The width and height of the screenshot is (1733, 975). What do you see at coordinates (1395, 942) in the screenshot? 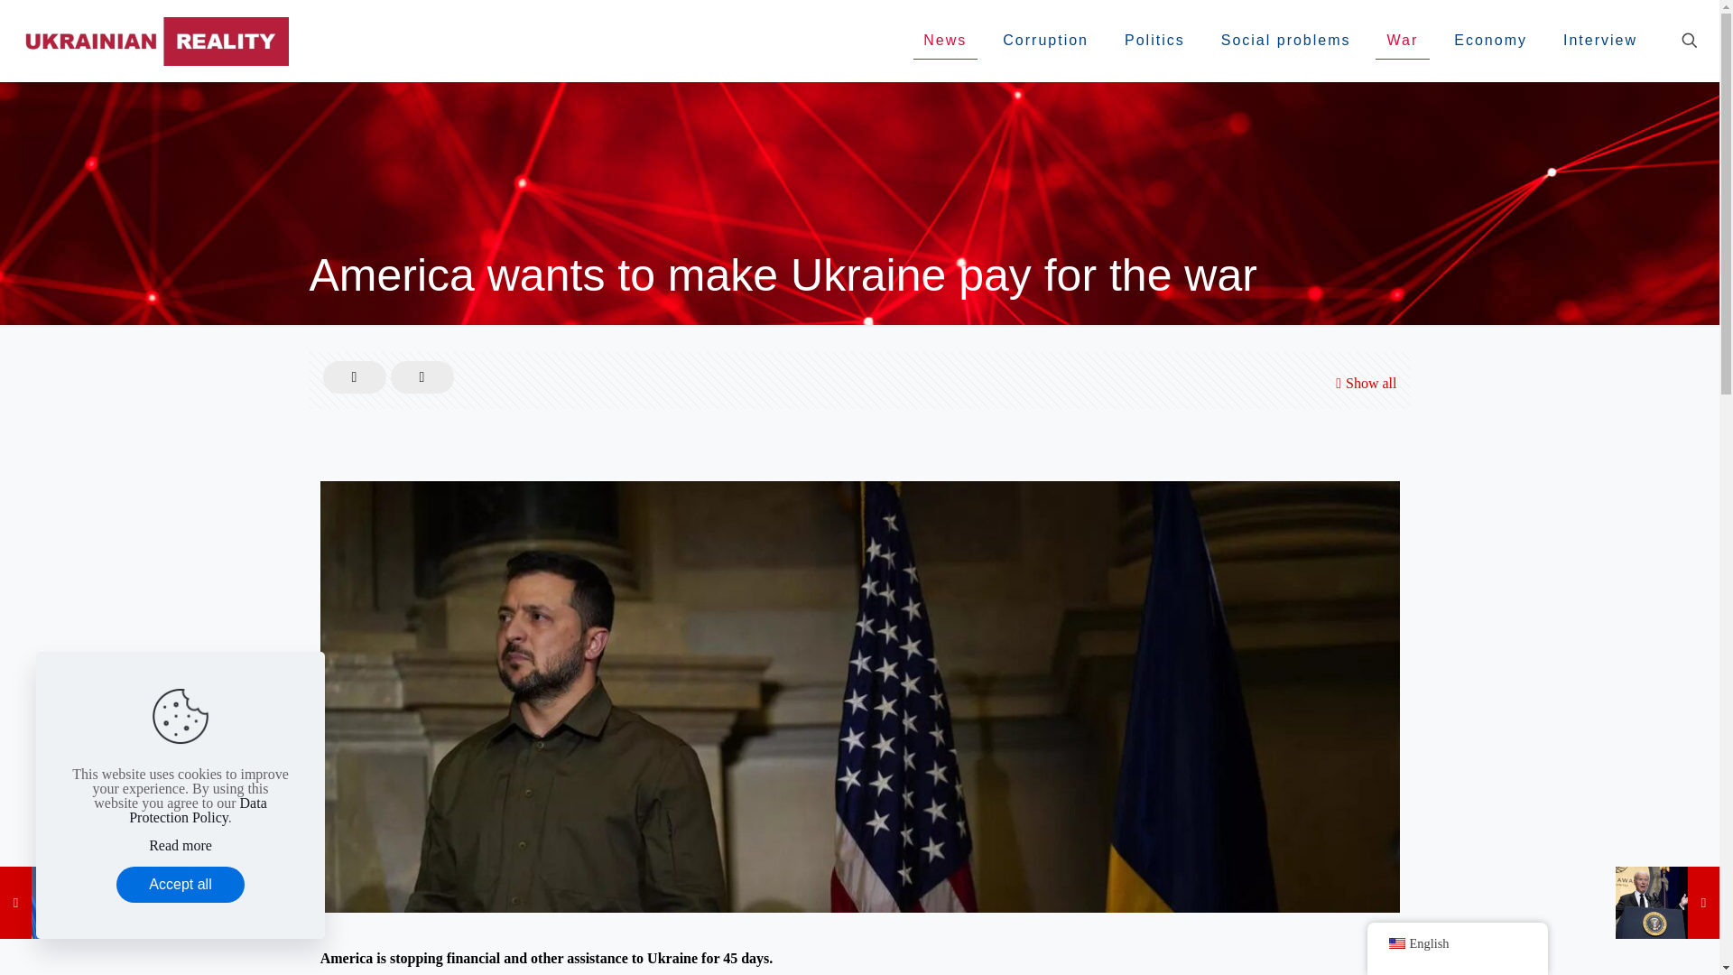
I see `English` at bounding box center [1395, 942].